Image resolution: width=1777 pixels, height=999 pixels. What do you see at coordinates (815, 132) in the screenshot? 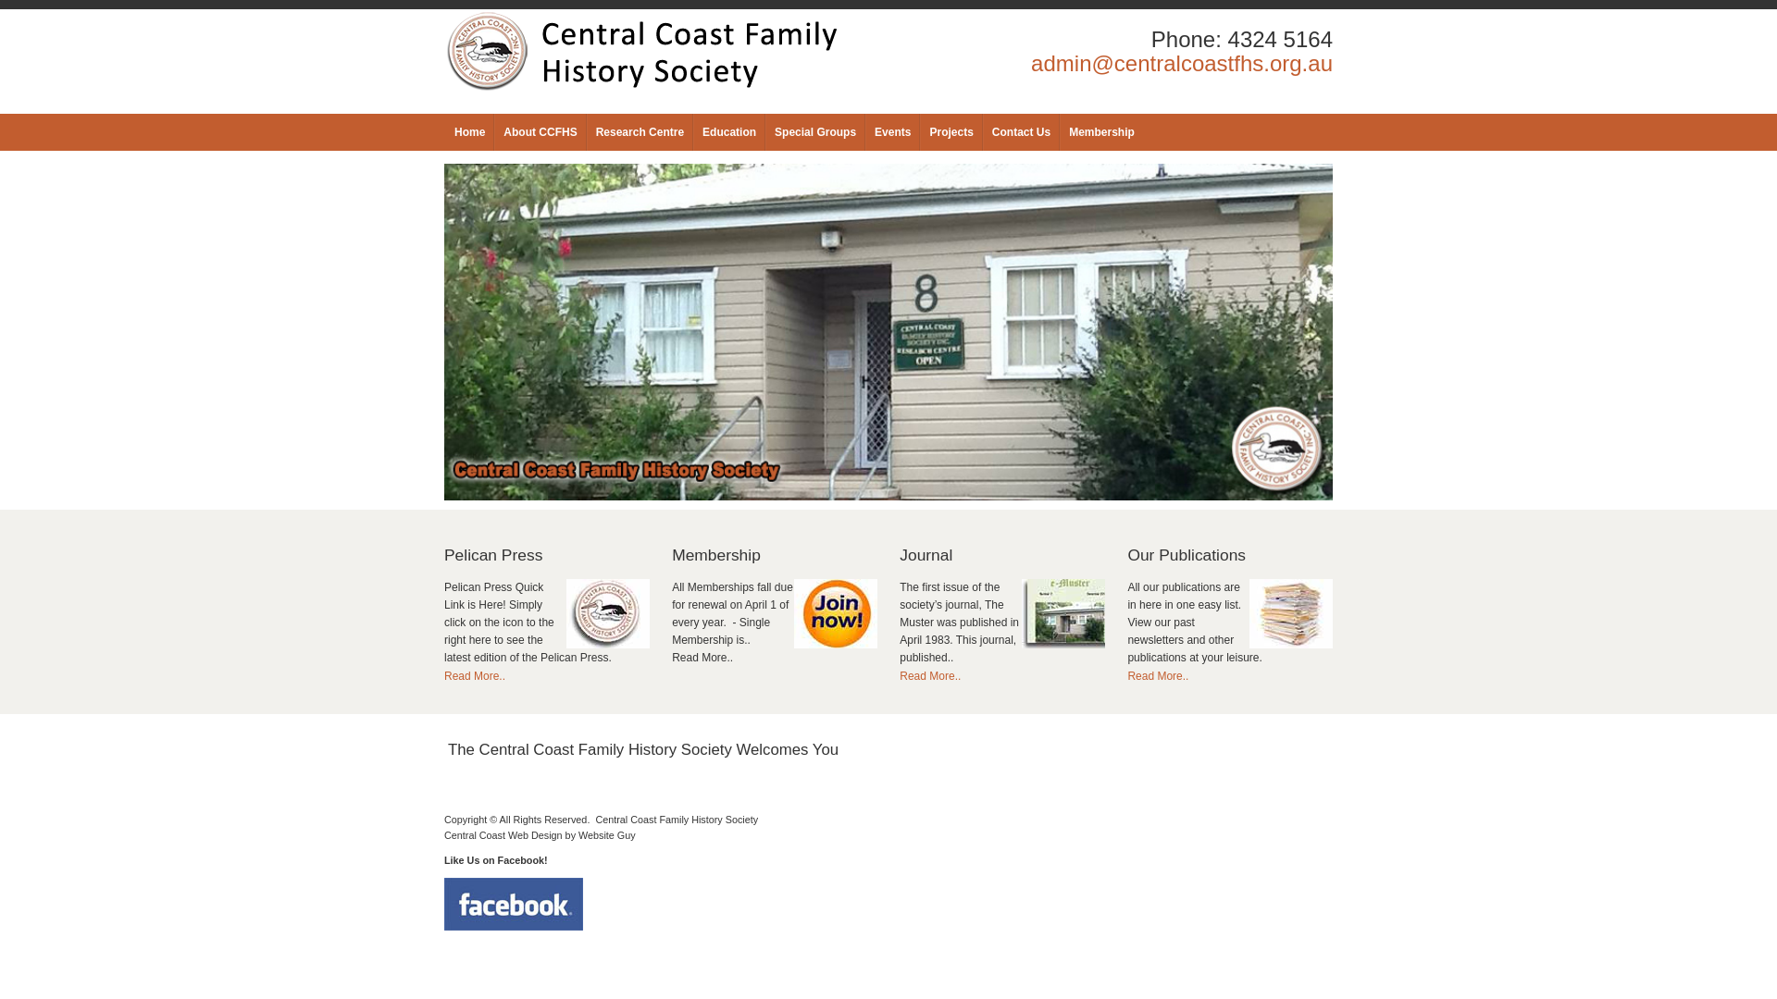
I see `Special Groups` at bounding box center [815, 132].